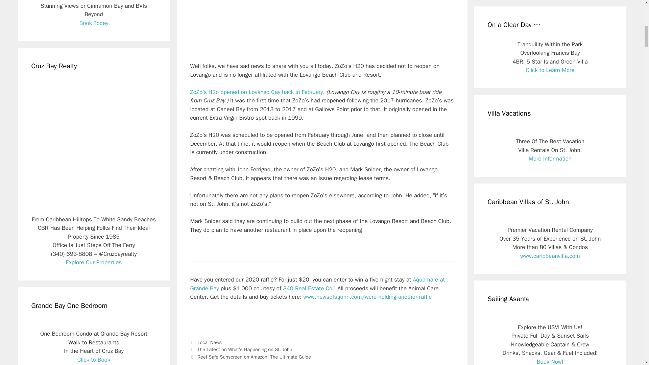  What do you see at coordinates (317, 284) in the screenshot?
I see `Aquamare at Grande Bay` at bounding box center [317, 284].